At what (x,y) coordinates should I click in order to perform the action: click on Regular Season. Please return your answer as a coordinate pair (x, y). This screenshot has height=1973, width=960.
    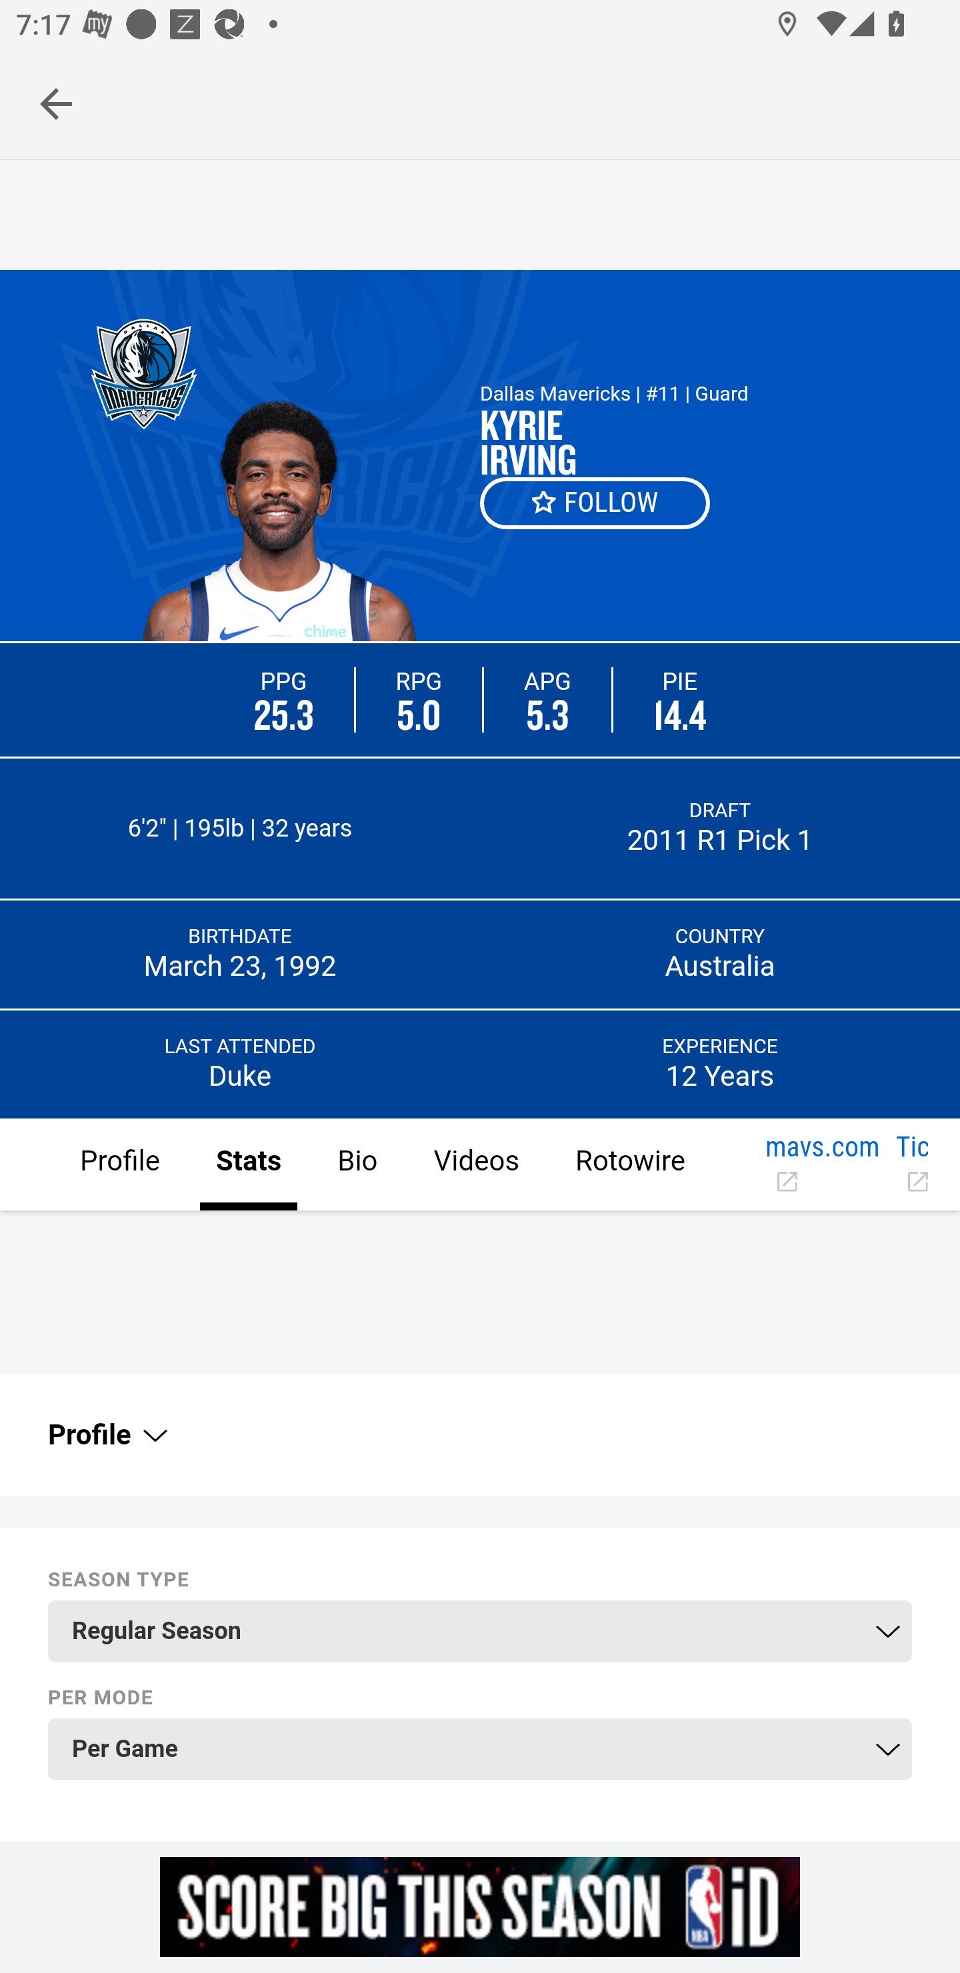
    Looking at the image, I should click on (480, 1632).